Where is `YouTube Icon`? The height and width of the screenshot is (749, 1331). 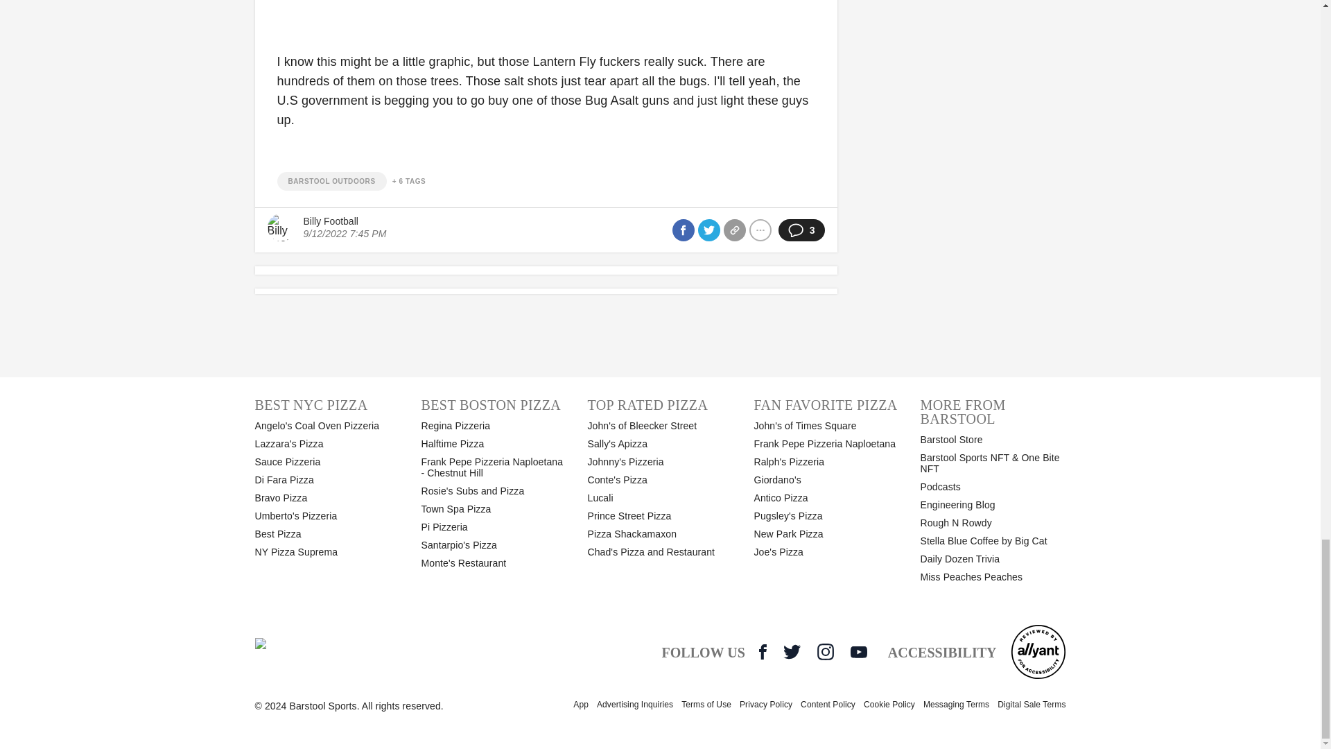 YouTube Icon is located at coordinates (858, 652).